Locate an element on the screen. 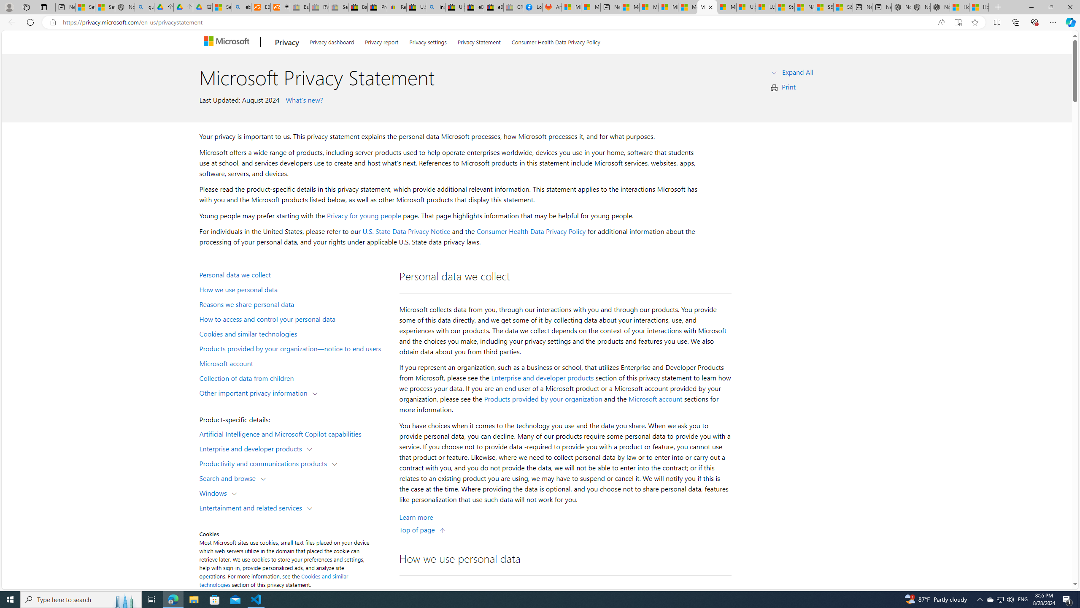 The height and width of the screenshot is (608, 1080). Collection of data from children is located at coordinates (294, 377).